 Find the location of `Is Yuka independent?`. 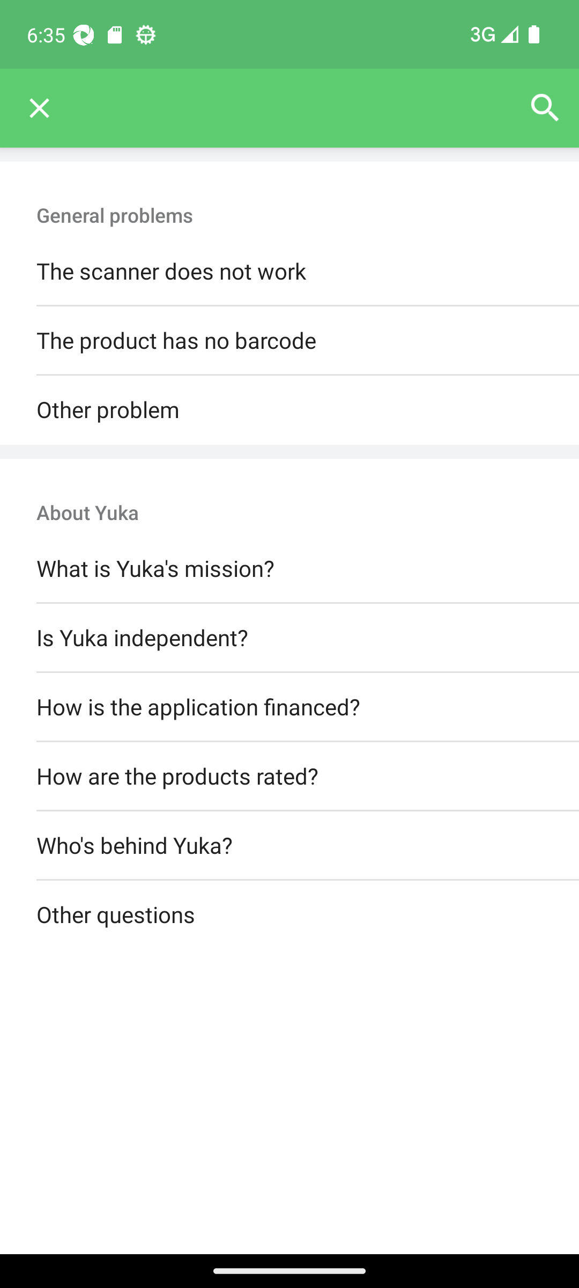

Is Yuka independent? is located at coordinates (289, 638).